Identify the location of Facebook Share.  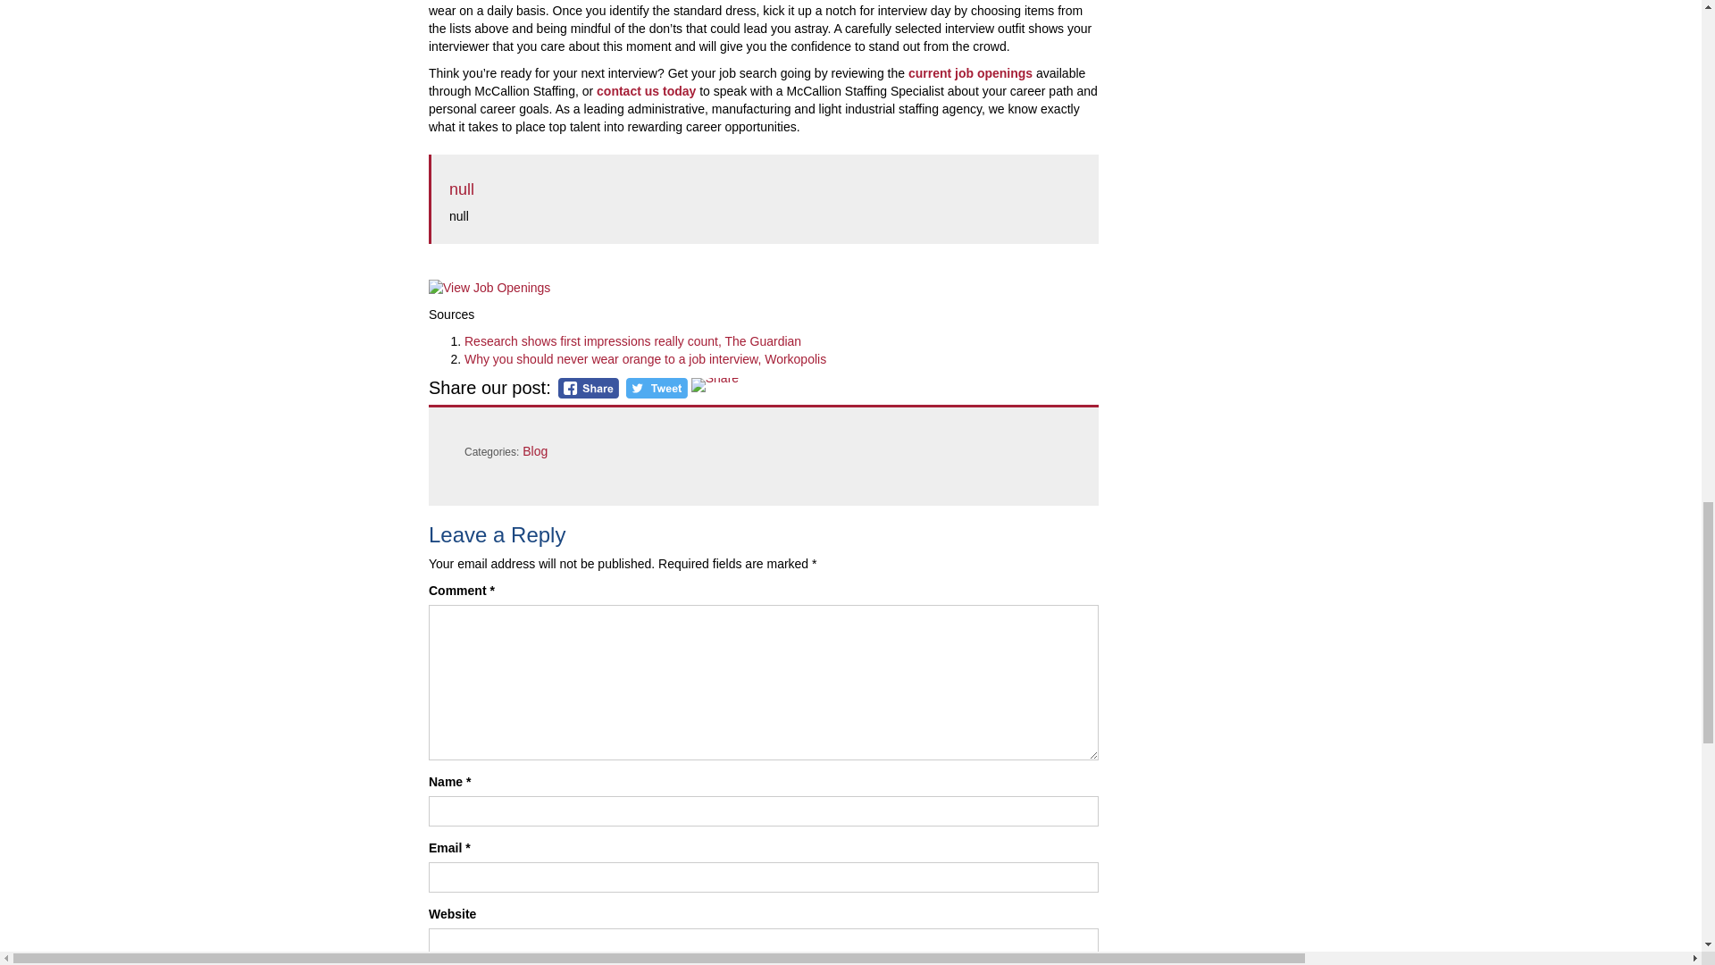
(589, 388).